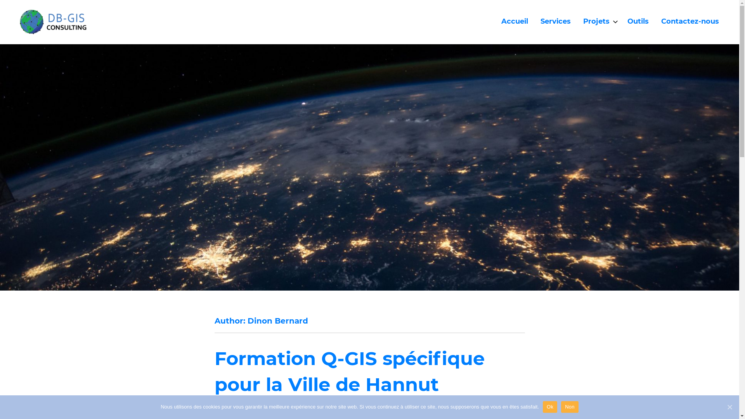 This screenshot has width=745, height=419. Describe the element at coordinates (690, 22) in the screenshot. I see `Contactez-nous` at that location.